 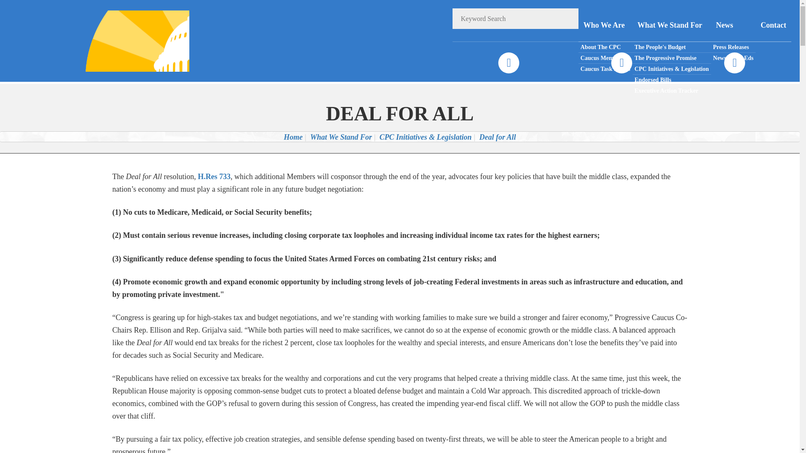 What do you see at coordinates (621, 63) in the screenshot?
I see `Twitter` at bounding box center [621, 63].